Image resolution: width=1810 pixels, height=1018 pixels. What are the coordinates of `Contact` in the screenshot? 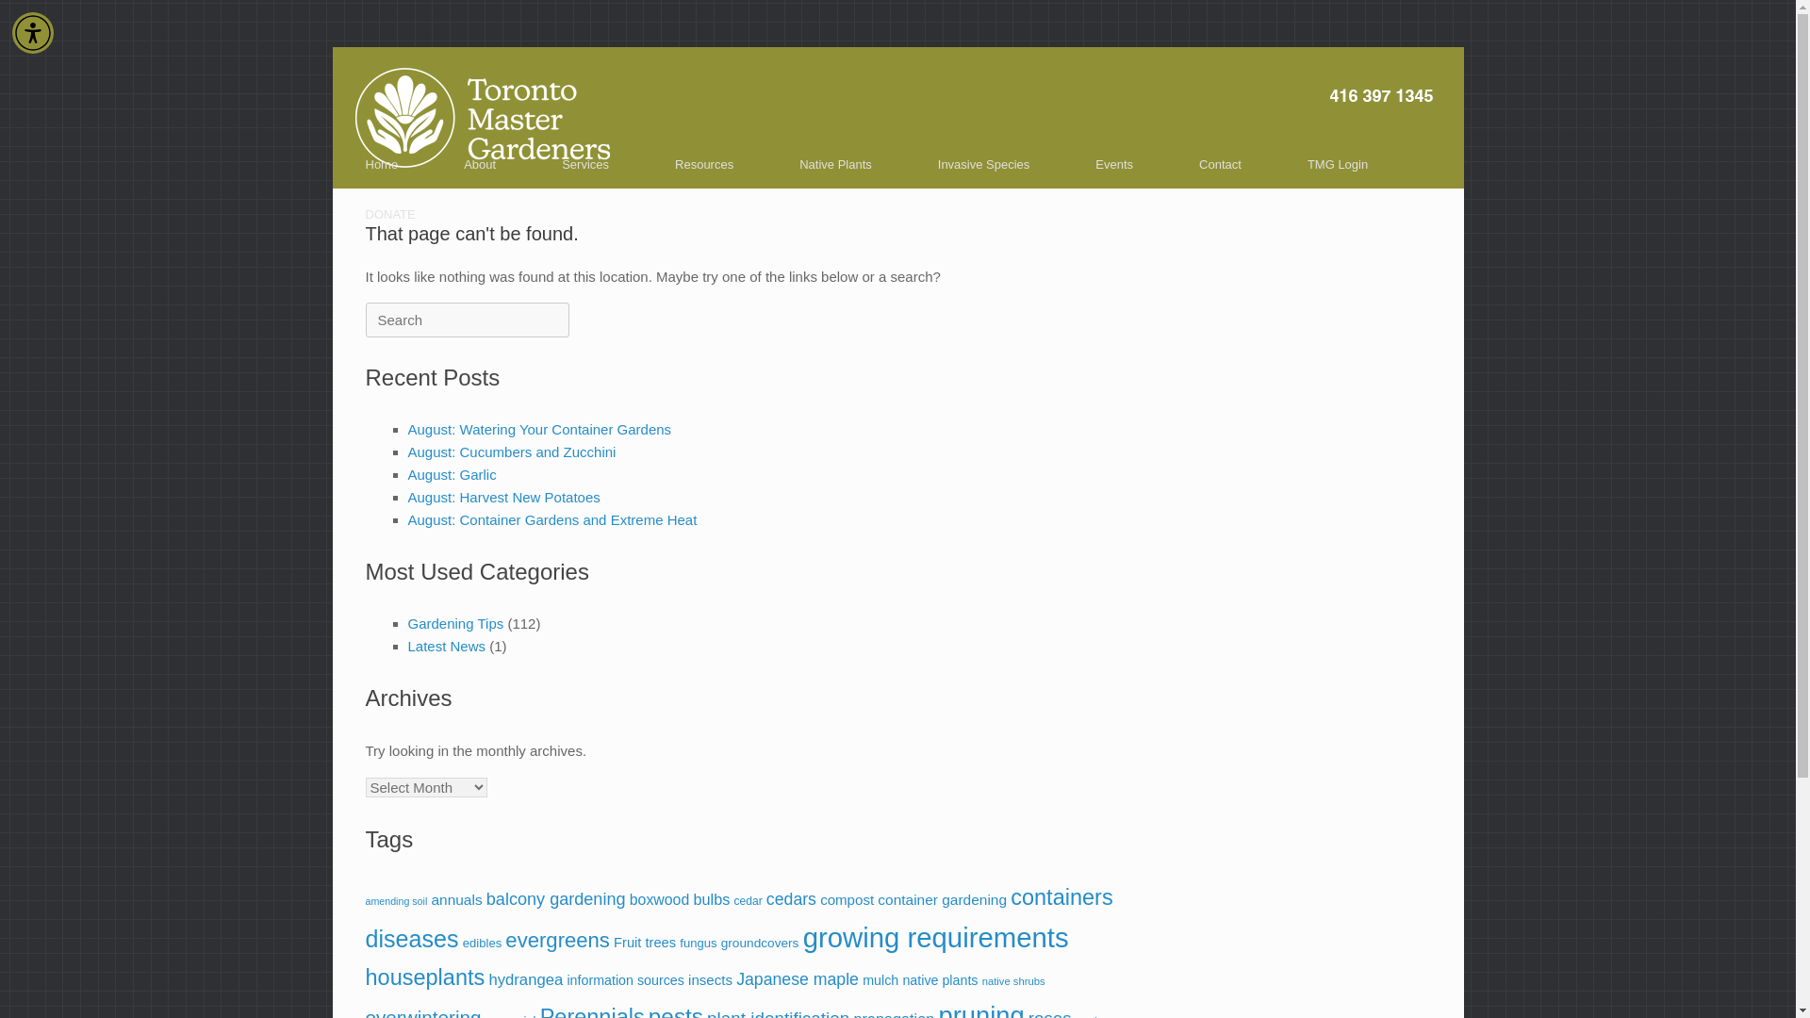 It's located at (1220, 164).